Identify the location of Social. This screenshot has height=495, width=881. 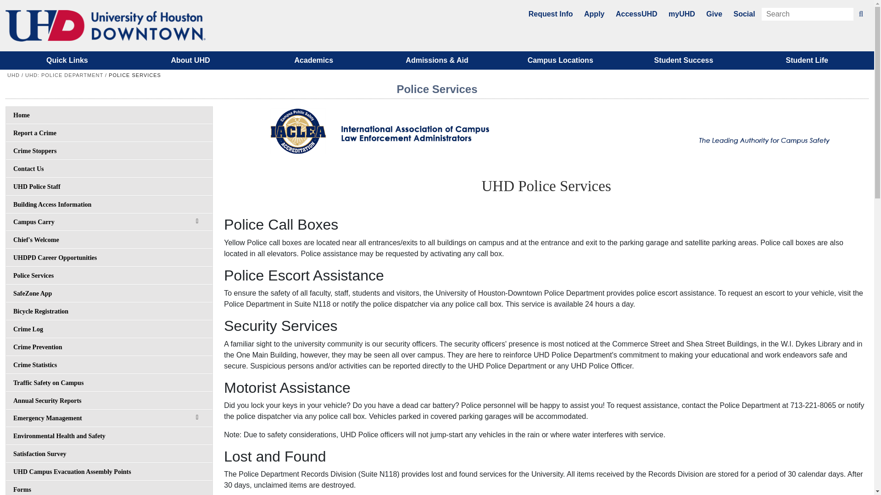
(744, 14).